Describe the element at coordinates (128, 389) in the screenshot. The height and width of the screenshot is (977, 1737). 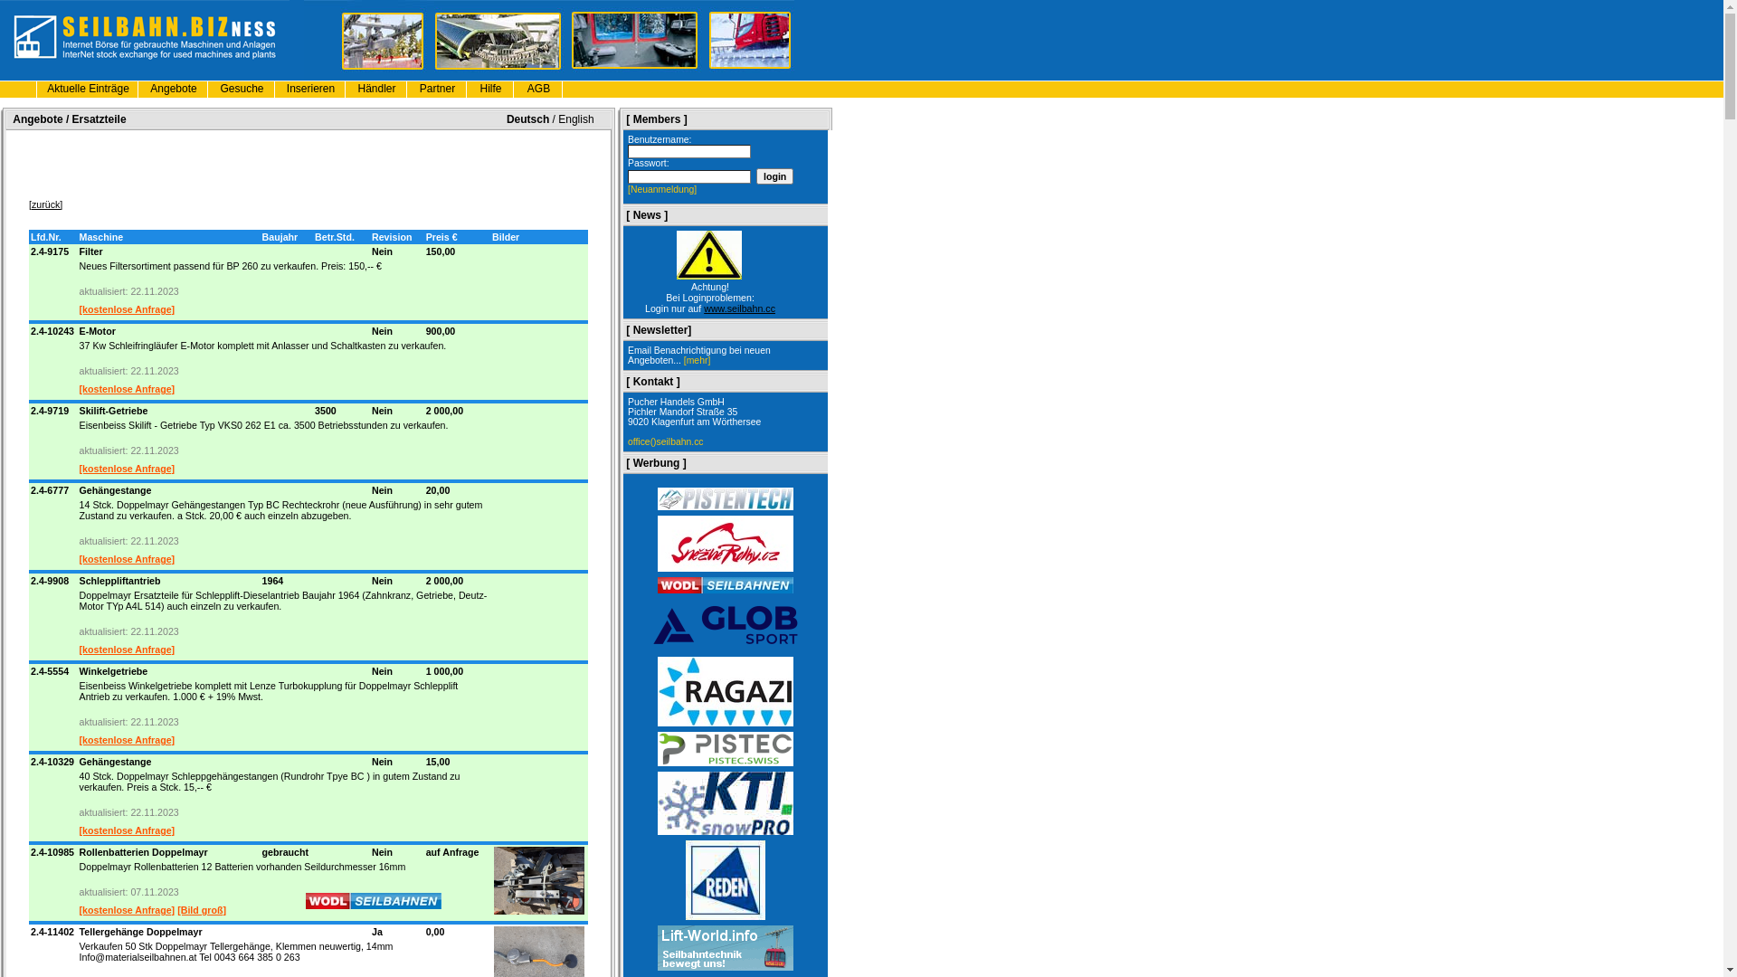
I see `[kostenlose Anfrage]` at that location.